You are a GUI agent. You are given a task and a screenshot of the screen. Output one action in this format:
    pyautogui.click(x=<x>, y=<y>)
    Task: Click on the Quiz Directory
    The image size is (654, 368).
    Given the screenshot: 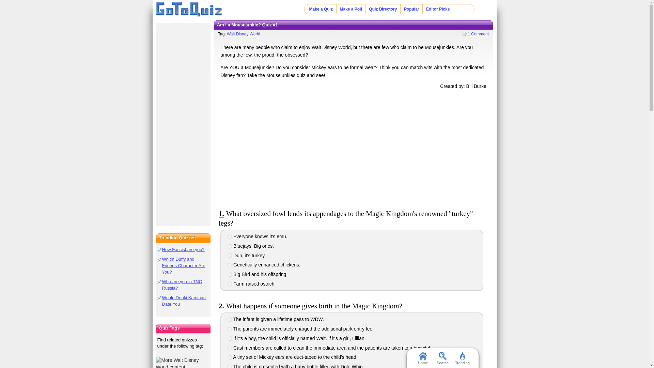 What is the action you would take?
    pyautogui.click(x=383, y=9)
    